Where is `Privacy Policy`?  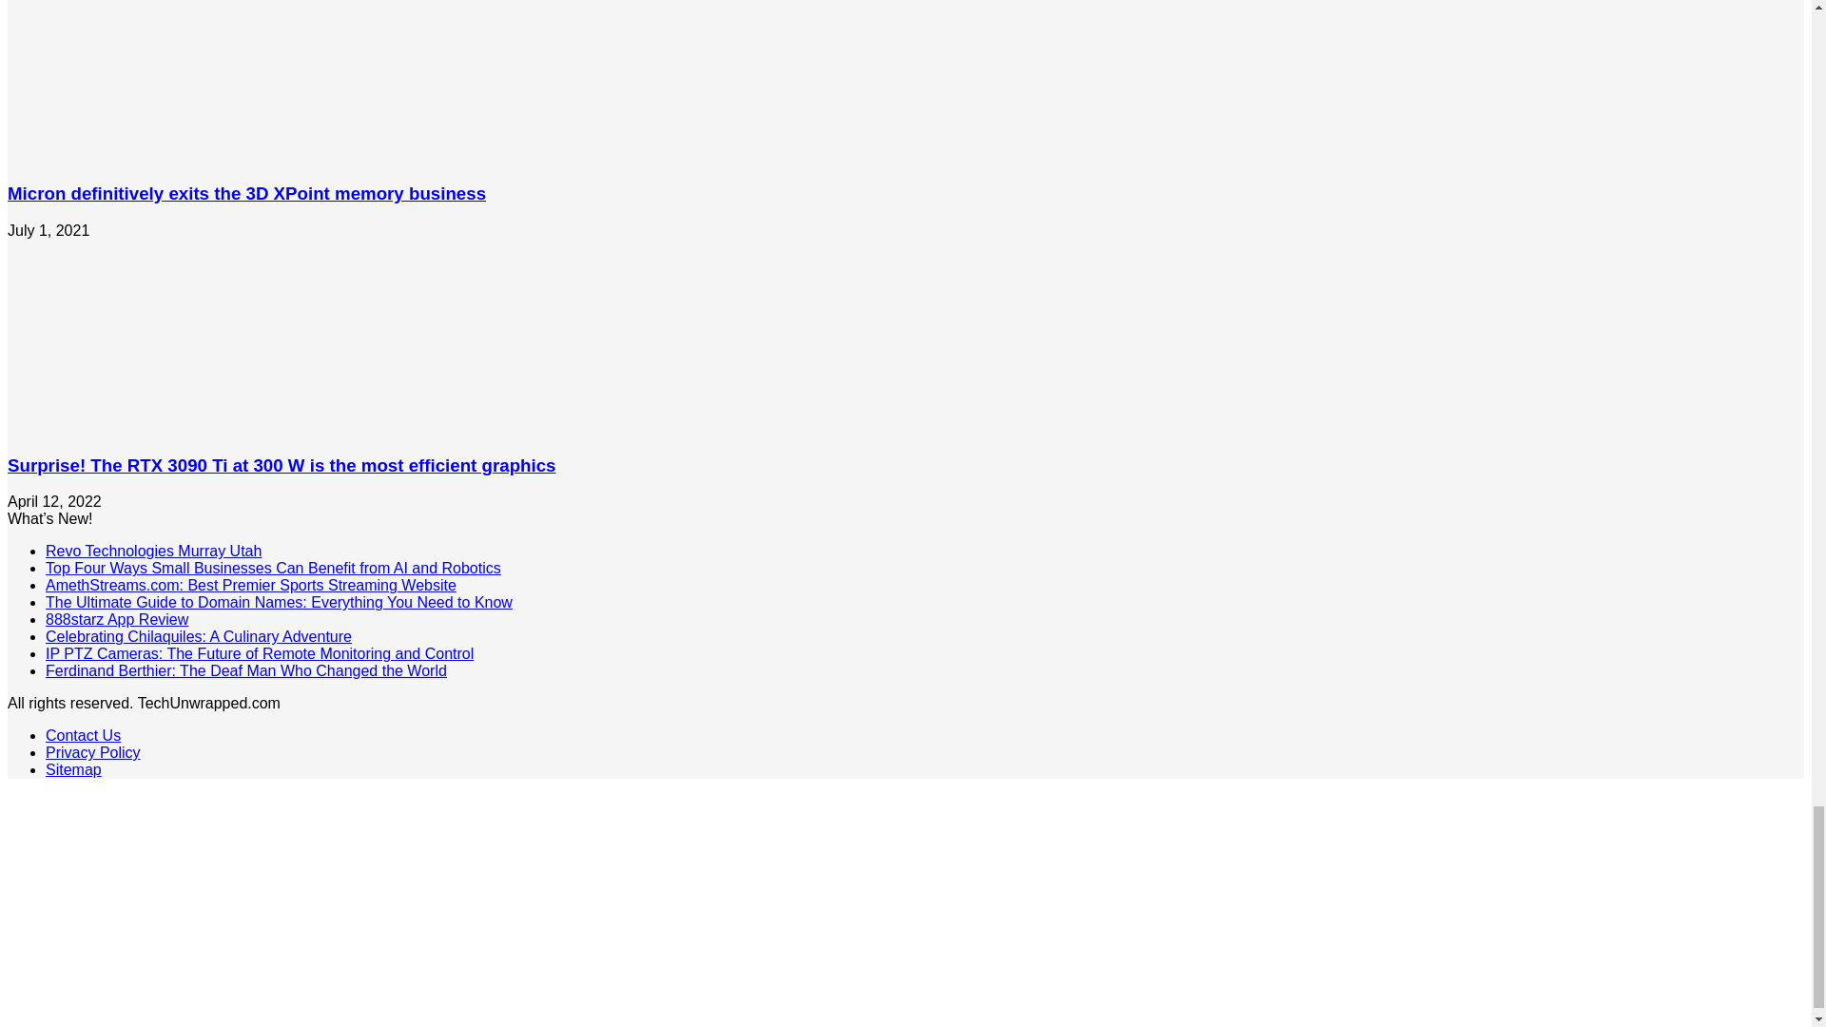 Privacy Policy is located at coordinates (93, 753).